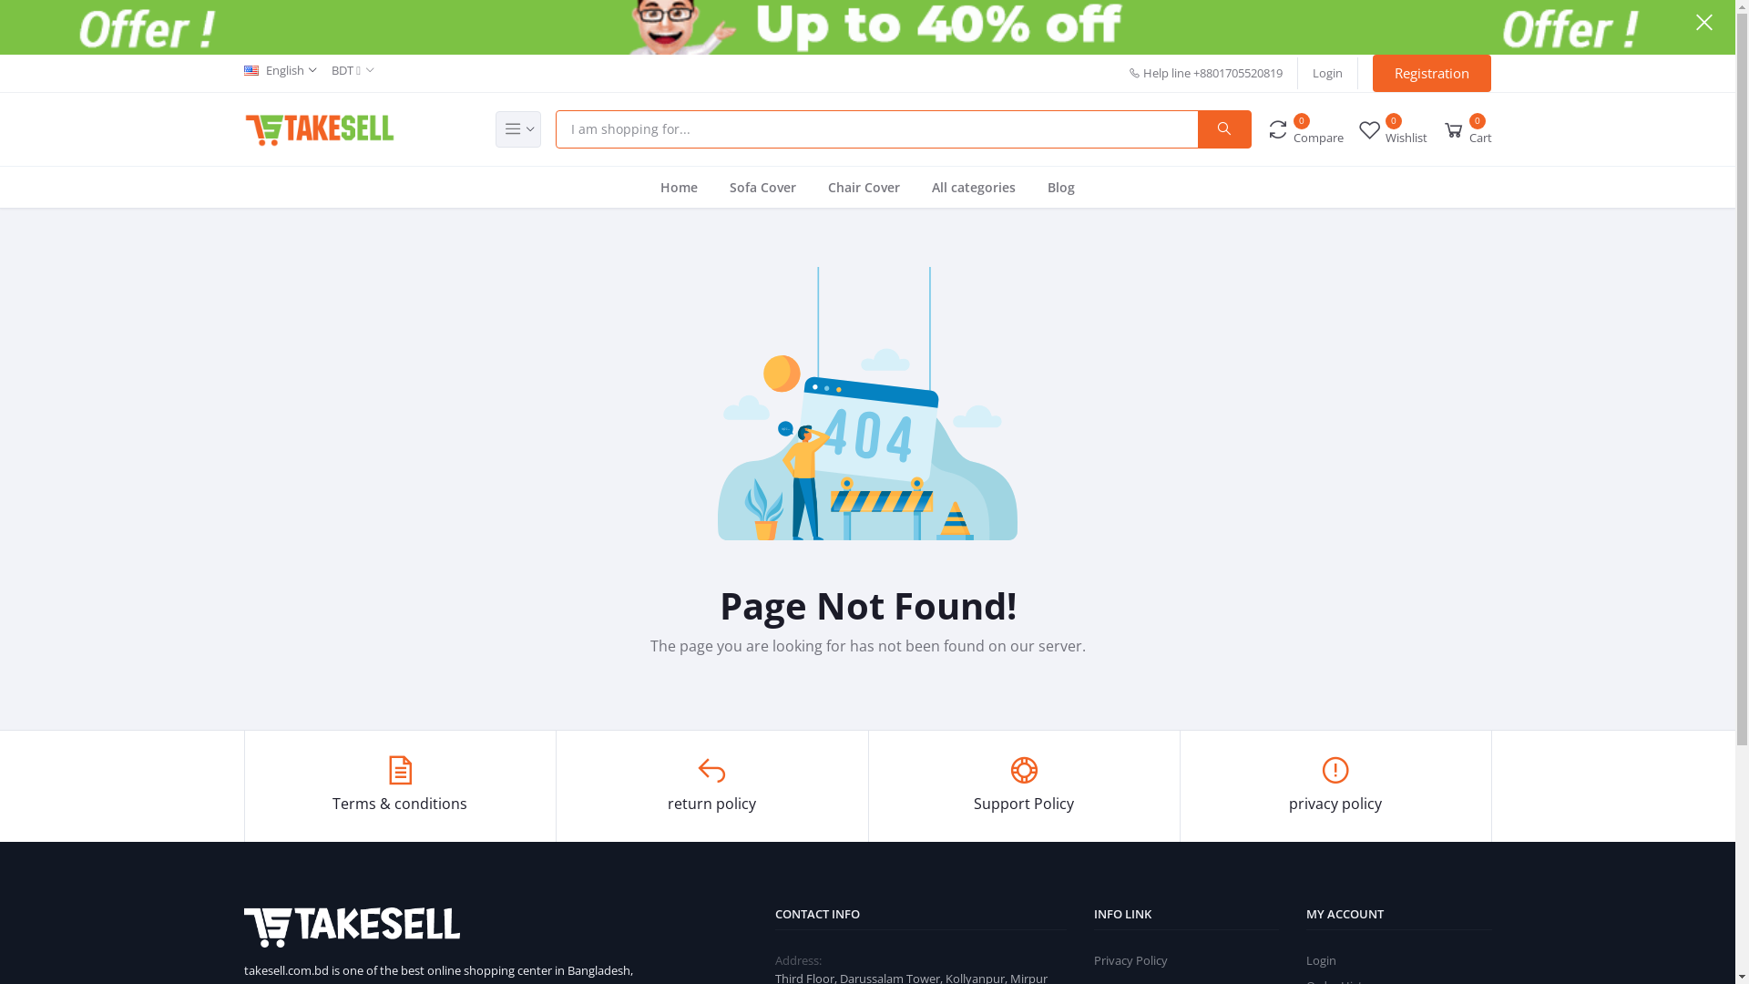  I want to click on Sofa Cover, so click(763, 187).